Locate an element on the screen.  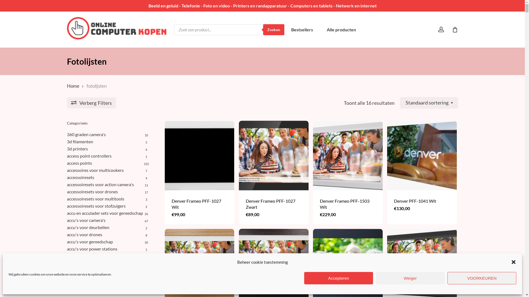
accu's voor steelstofzuigers is located at coordinates (108, 270).